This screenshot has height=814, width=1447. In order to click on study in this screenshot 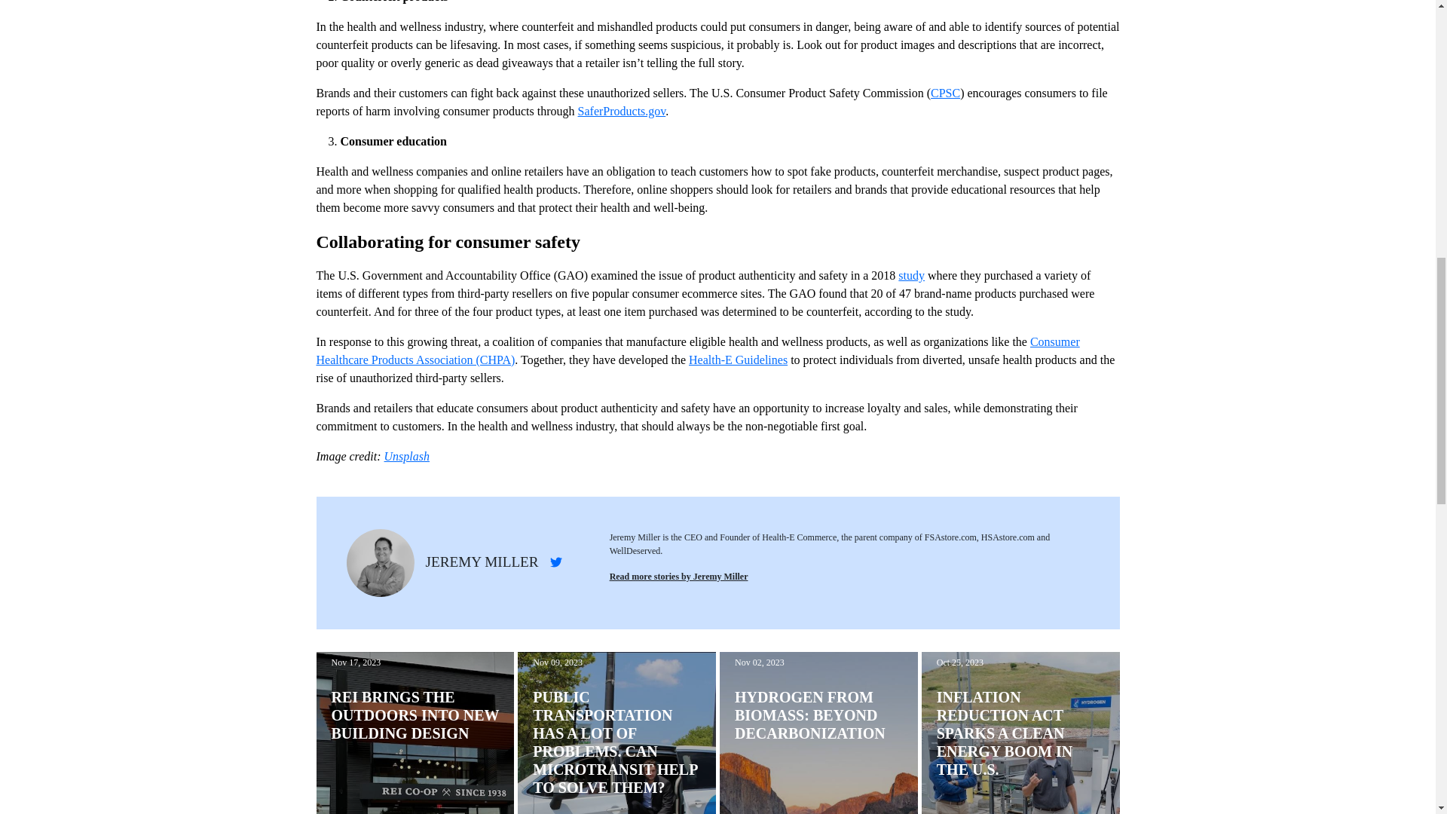, I will do `click(911, 275)`.